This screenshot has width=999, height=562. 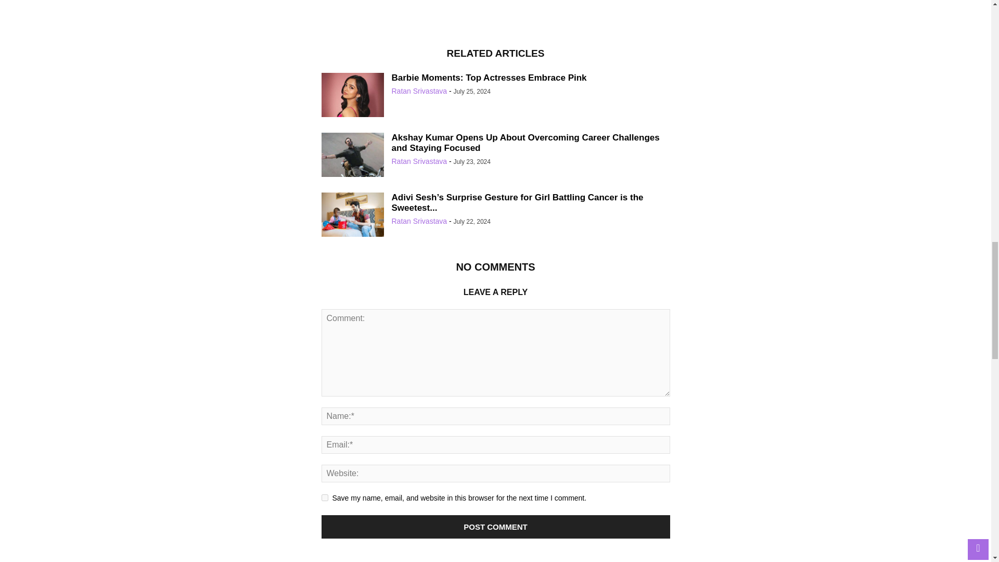 I want to click on Post Comment, so click(x=496, y=527).